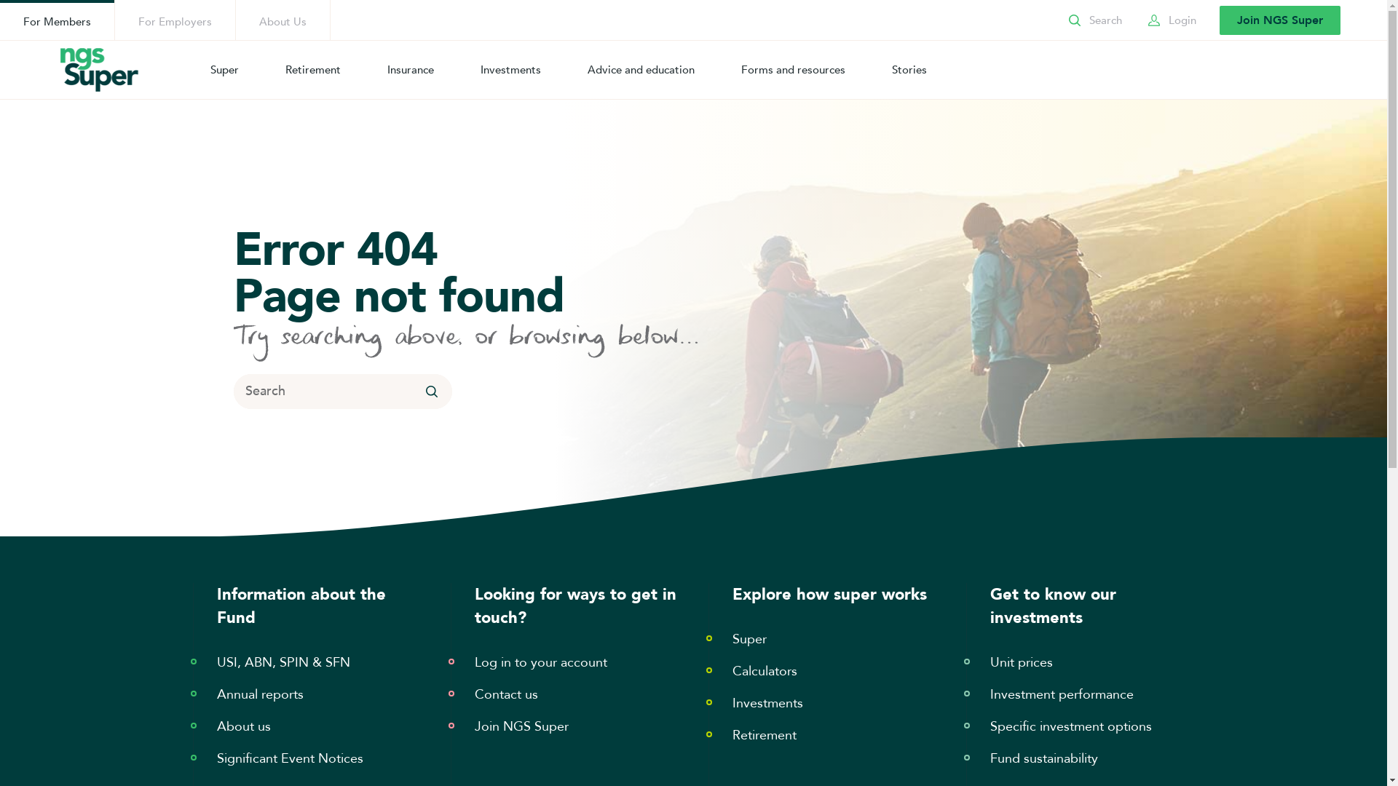 This screenshot has width=1398, height=786. Describe the element at coordinates (507, 694) in the screenshot. I see `Contact us` at that location.